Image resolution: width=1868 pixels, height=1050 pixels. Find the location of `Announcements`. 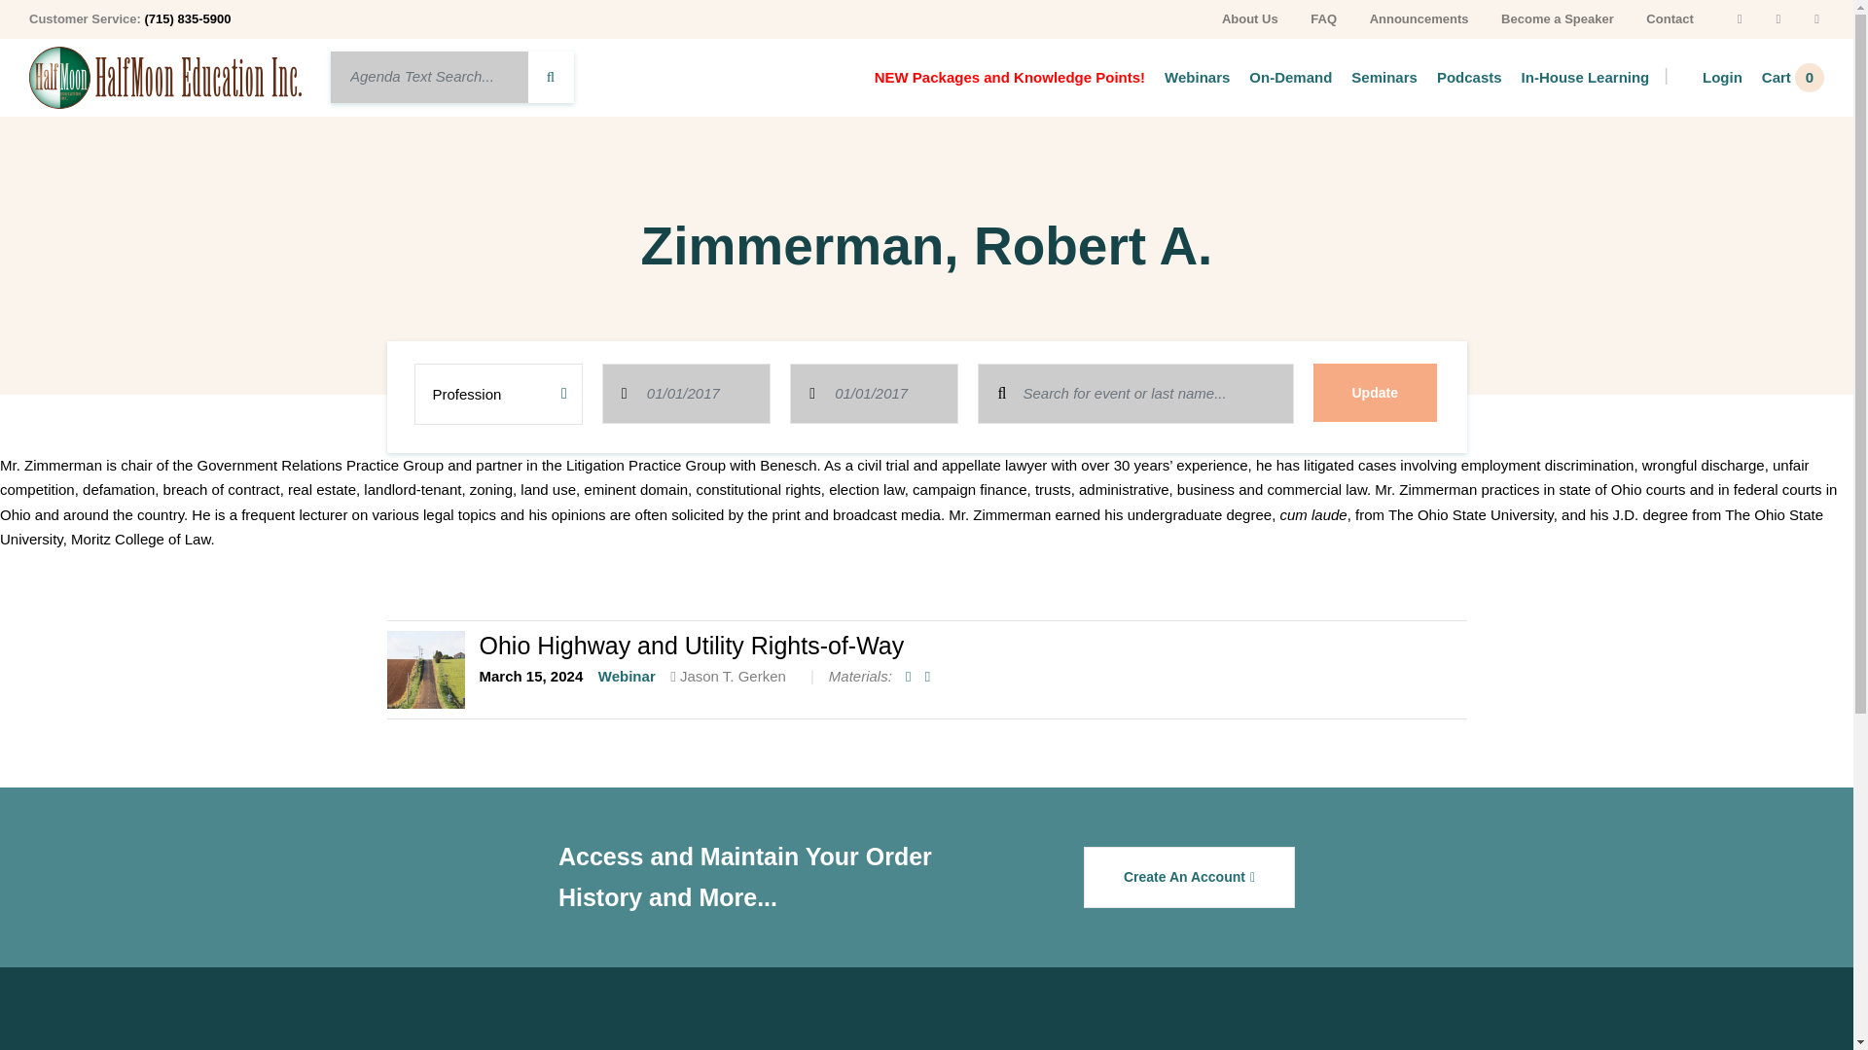

Announcements is located at coordinates (1419, 18).